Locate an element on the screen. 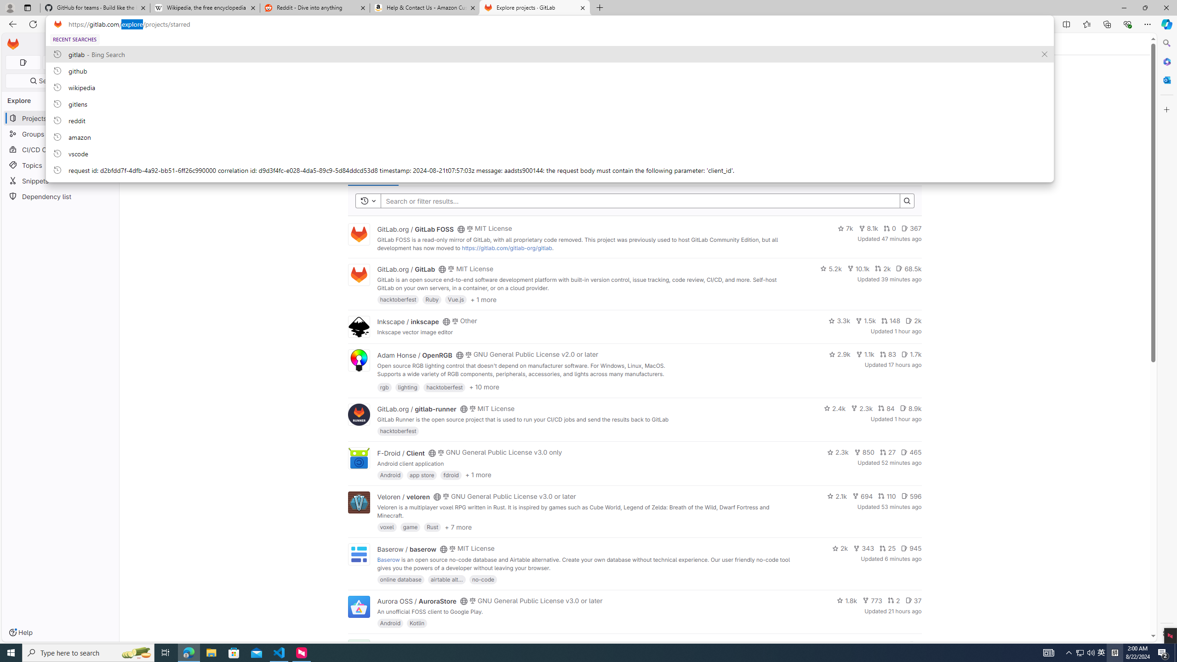 Image resolution: width=1177 pixels, height=662 pixels. Start your free trial is located at coordinates (416, 117).